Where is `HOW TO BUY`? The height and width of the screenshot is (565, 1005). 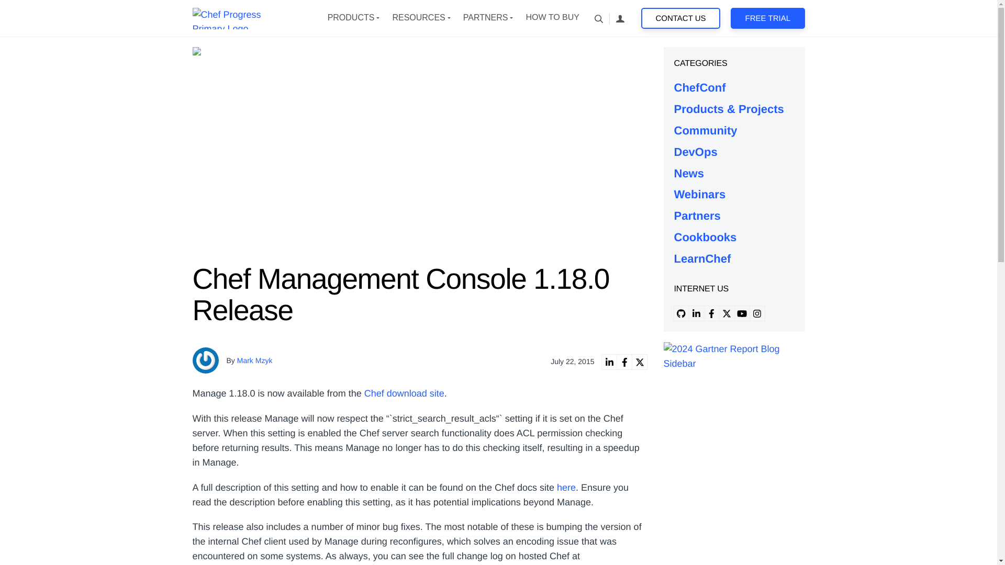 HOW TO BUY is located at coordinates (552, 18).